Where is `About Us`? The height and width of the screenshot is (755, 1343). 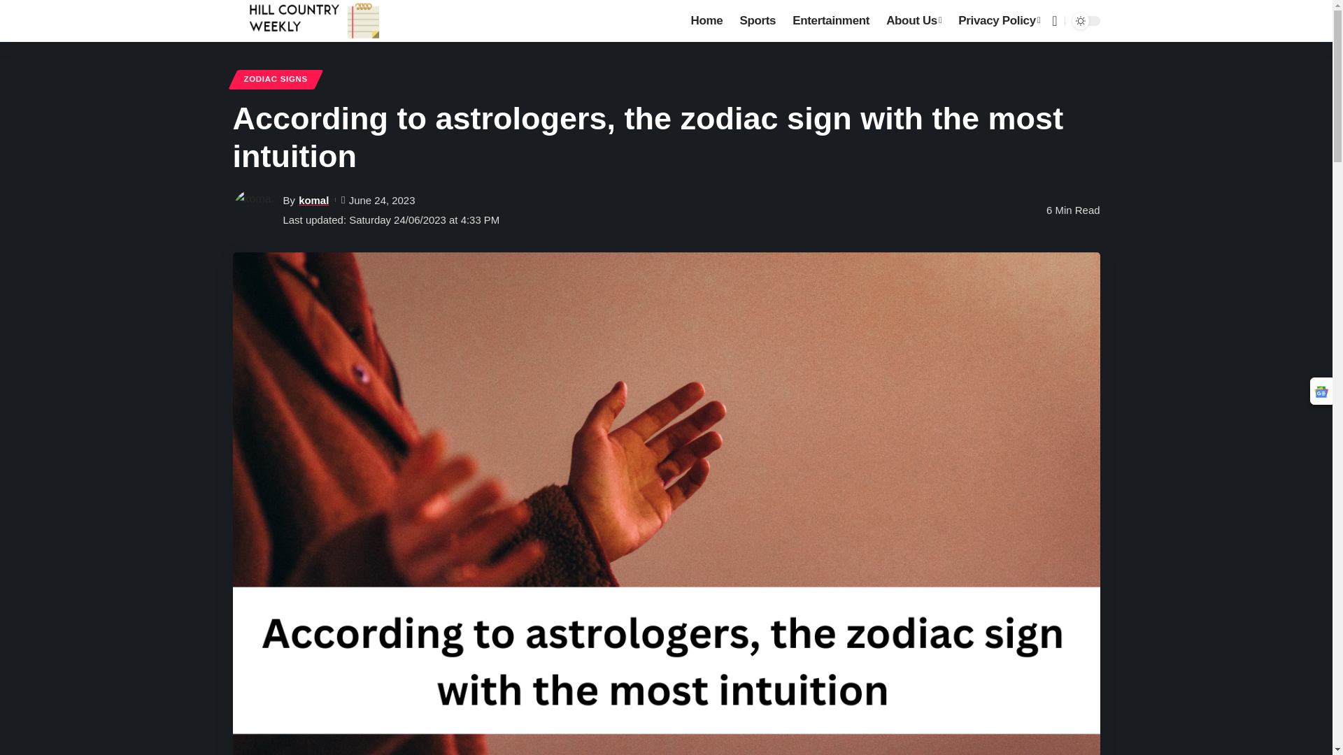 About Us is located at coordinates (914, 21).